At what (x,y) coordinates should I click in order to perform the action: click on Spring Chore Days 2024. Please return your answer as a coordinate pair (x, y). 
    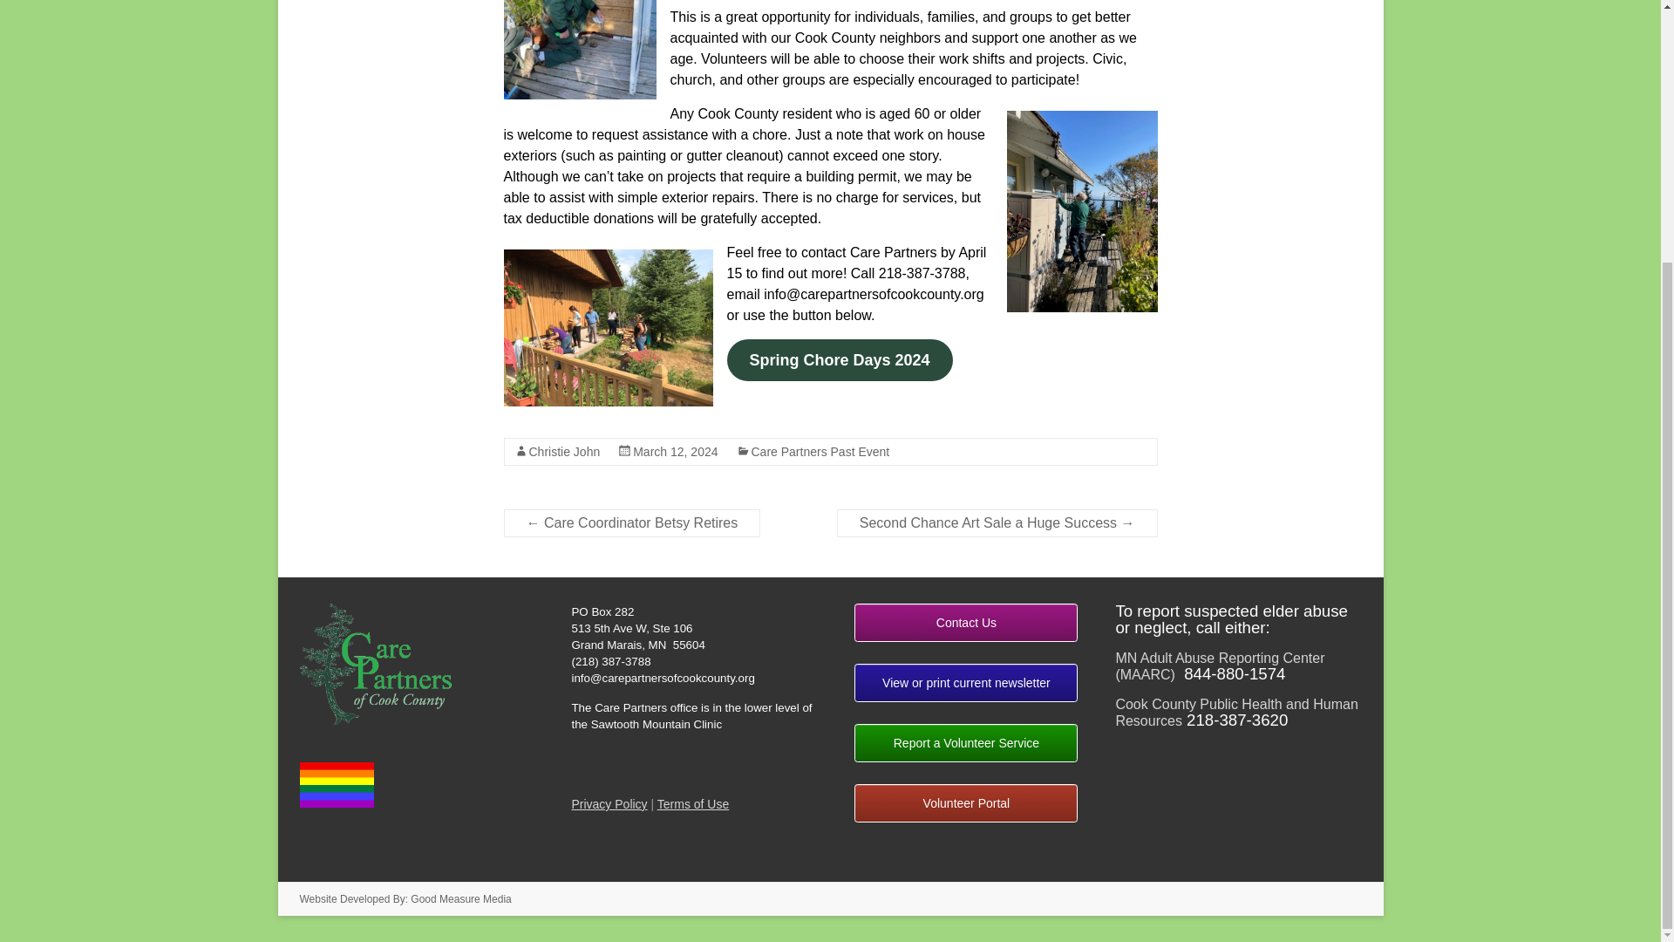
    Looking at the image, I should click on (839, 359).